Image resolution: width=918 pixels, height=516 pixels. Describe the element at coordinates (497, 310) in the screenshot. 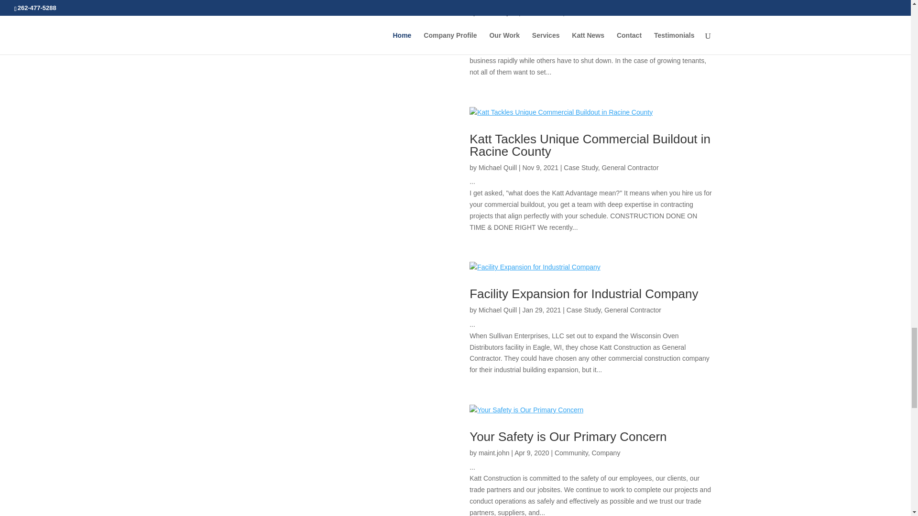

I see `Posts by Michael Quill` at that location.